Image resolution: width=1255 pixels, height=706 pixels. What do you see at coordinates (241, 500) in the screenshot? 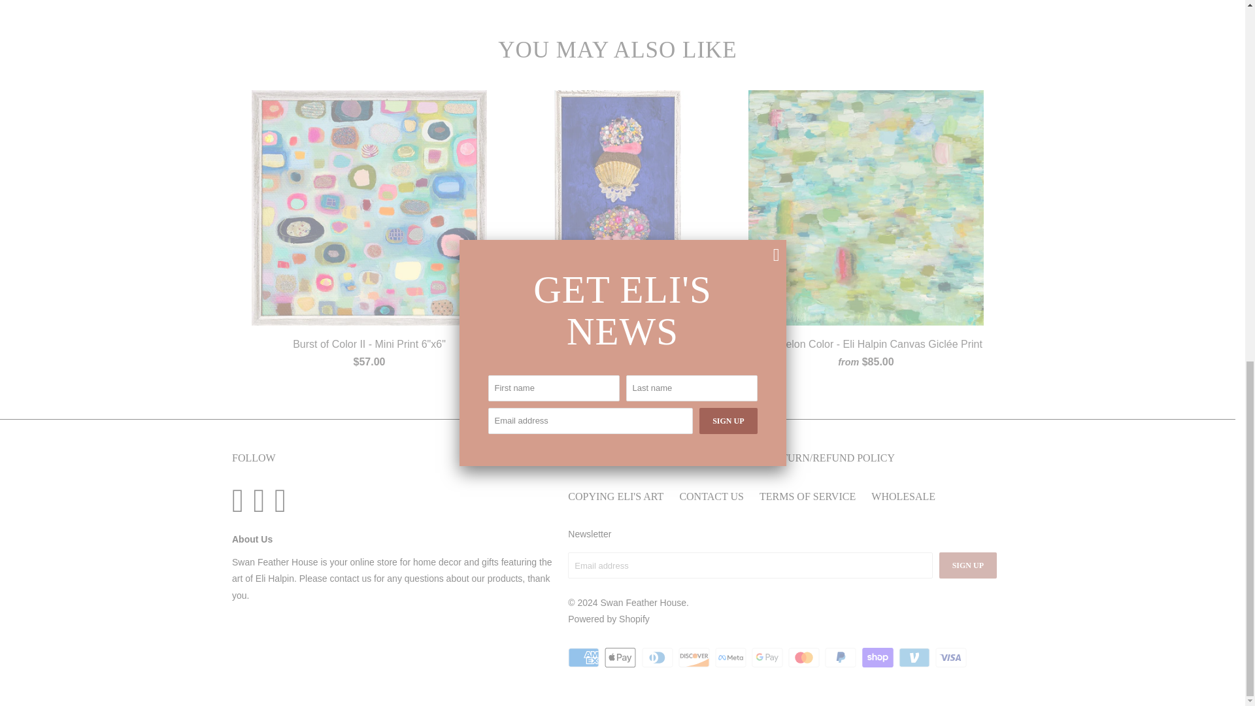
I see `Swan Feather House on Facebook` at bounding box center [241, 500].